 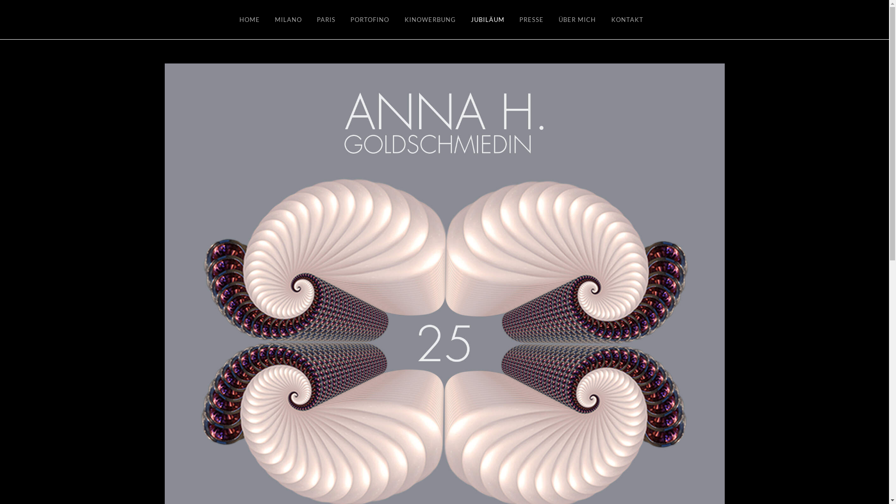 What do you see at coordinates (627, 20) in the screenshot?
I see `KONTAKT` at bounding box center [627, 20].